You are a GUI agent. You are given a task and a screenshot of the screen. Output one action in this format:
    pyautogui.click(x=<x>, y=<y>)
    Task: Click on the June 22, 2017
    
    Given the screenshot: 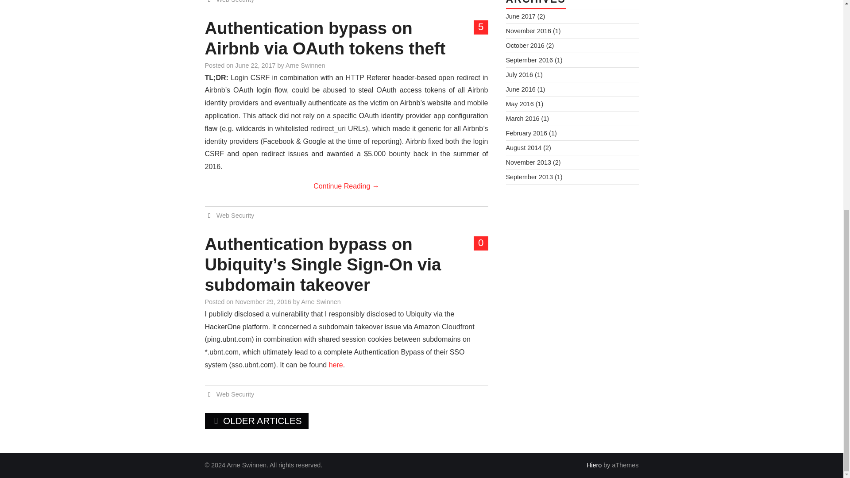 What is the action you would take?
    pyautogui.click(x=255, y=66)
    